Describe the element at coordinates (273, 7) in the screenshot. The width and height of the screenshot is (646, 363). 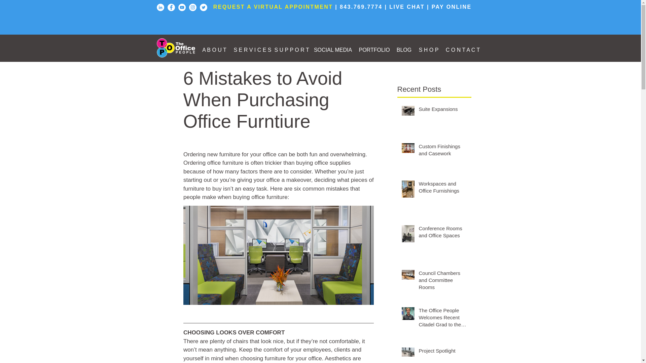
I see `REQUEST A VIRTUAL APPOINTMENT` at that location.